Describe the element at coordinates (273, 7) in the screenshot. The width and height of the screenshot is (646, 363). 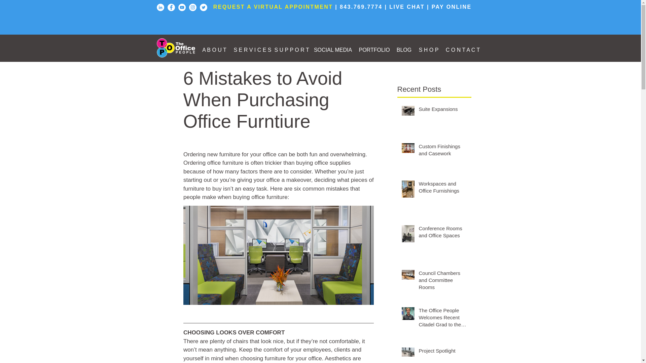
I see `REQUEST A VIRTUAL APPOINTMENT` at that location.